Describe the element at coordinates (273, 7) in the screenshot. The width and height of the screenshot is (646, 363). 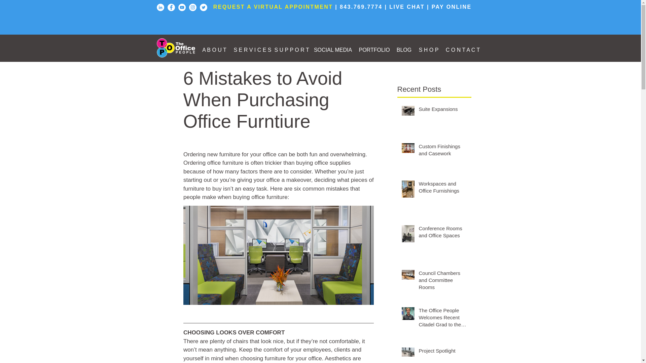
I see `REQUEST A VIRTUAL APPOINTMENT` at that location.